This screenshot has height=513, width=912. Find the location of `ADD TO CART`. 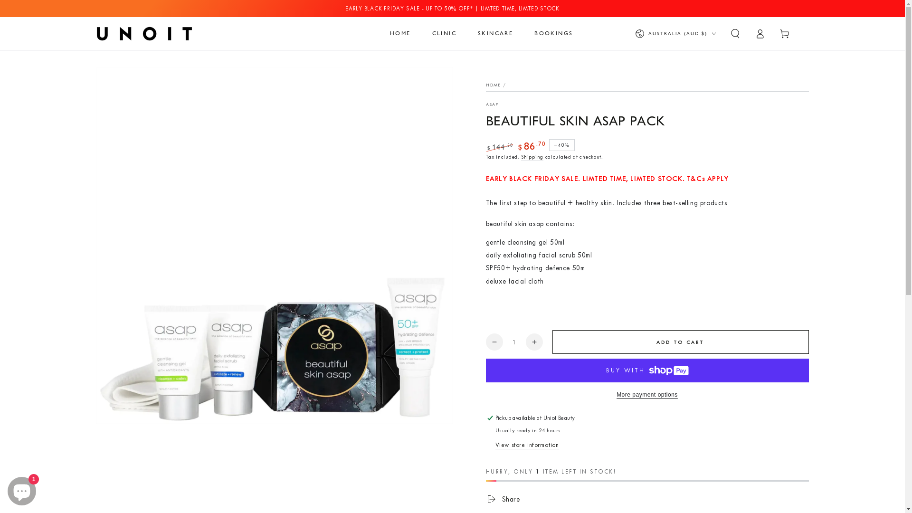

ADD TO CART is located at coordinates (680, 342).